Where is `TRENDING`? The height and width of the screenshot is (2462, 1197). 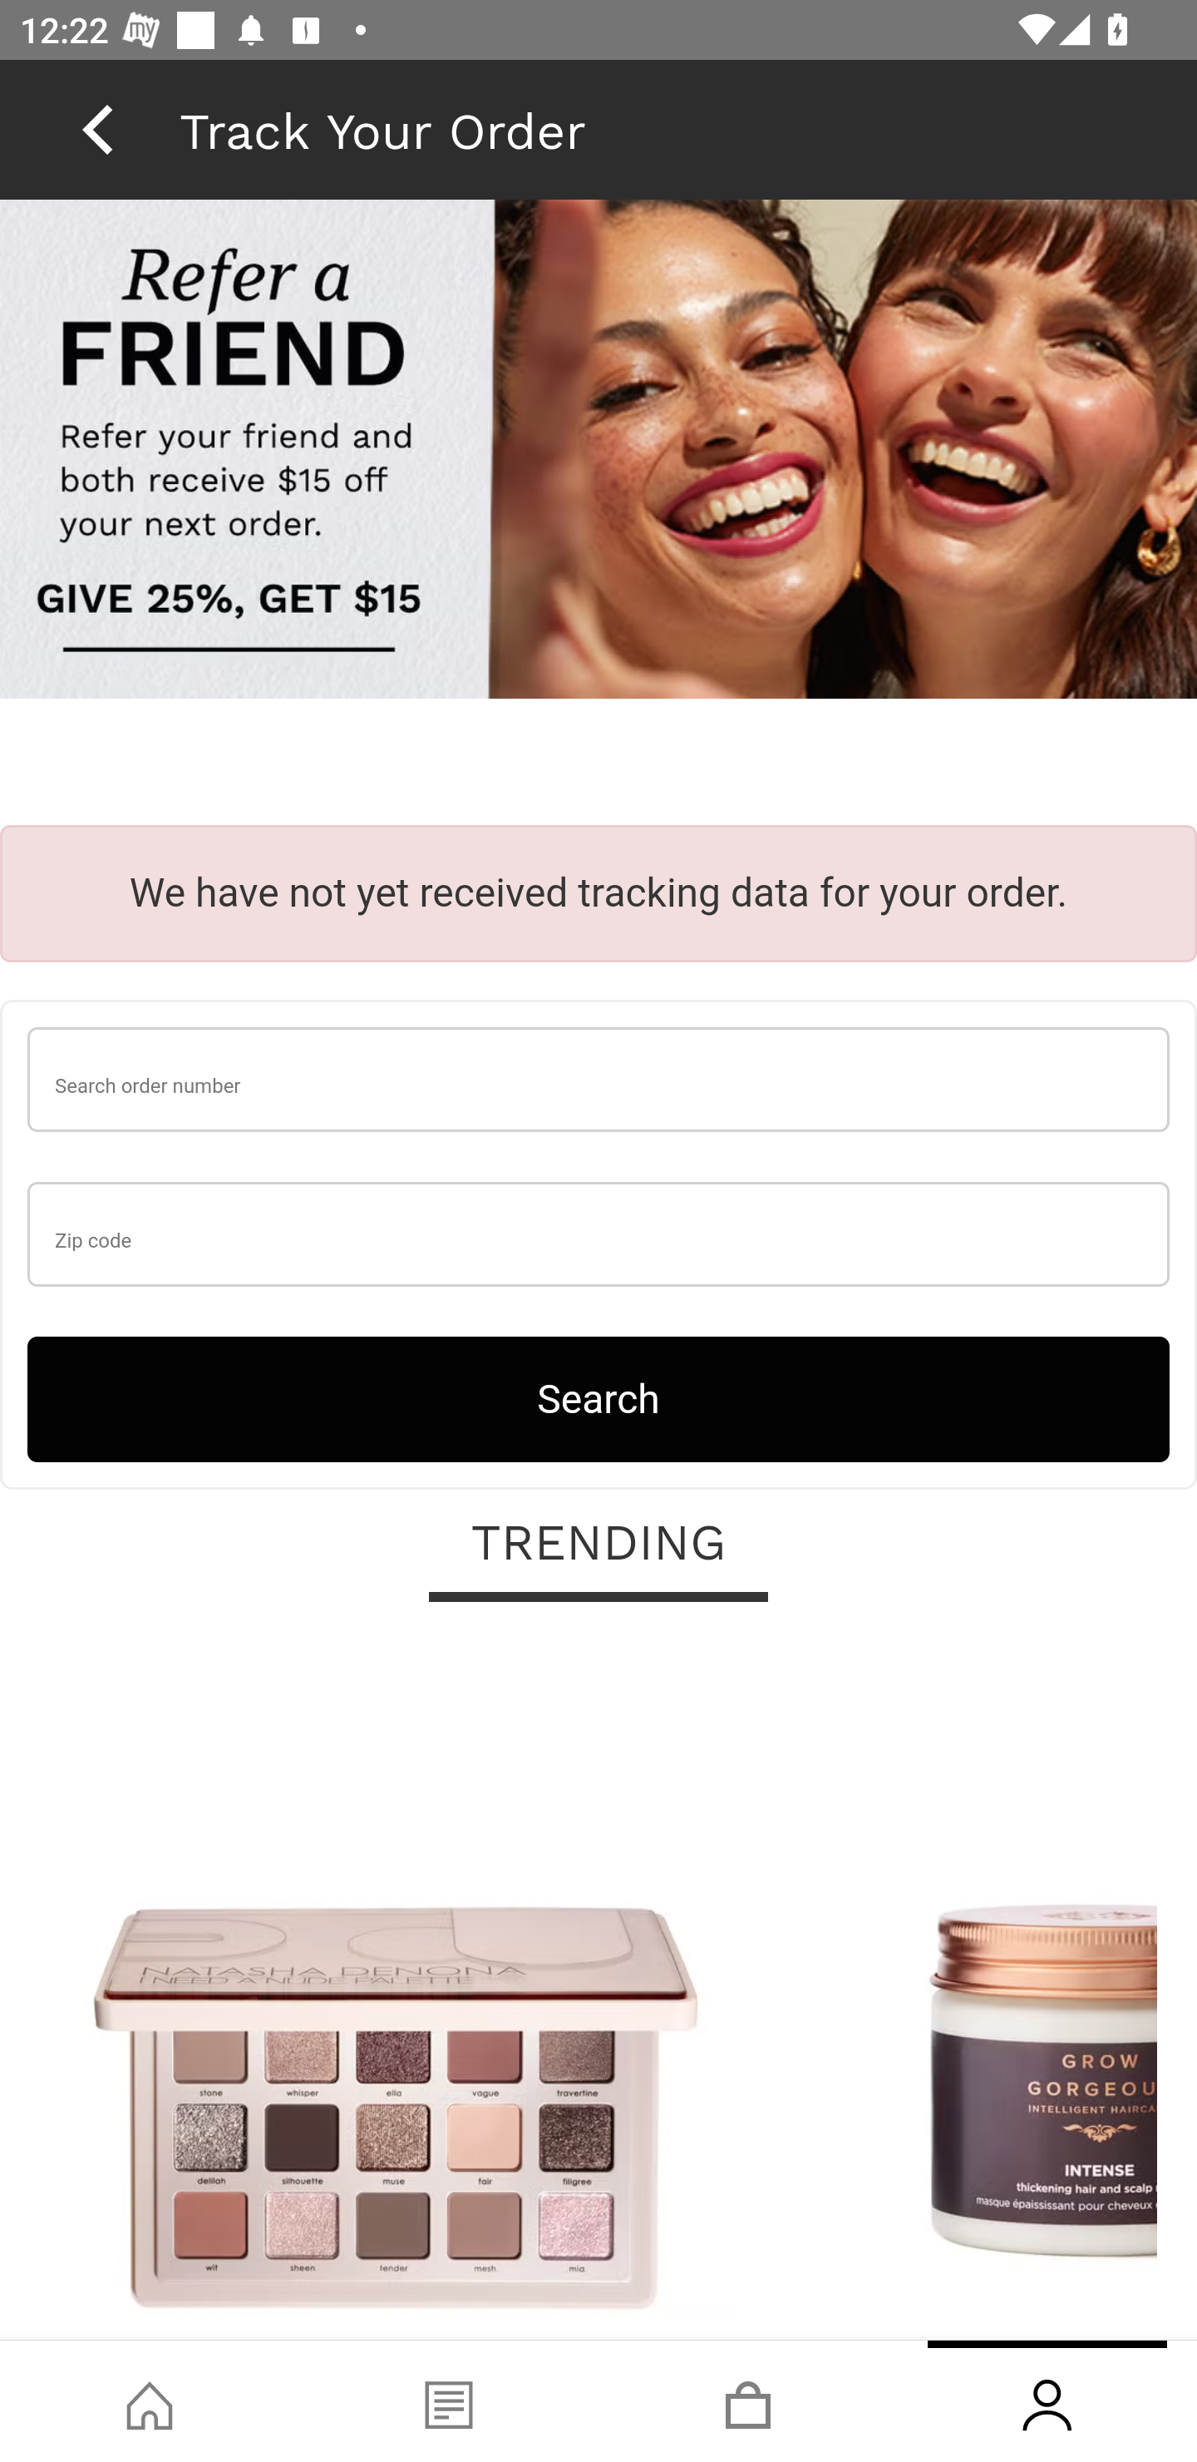 TRENDING is located at coordinates (598, 1544).